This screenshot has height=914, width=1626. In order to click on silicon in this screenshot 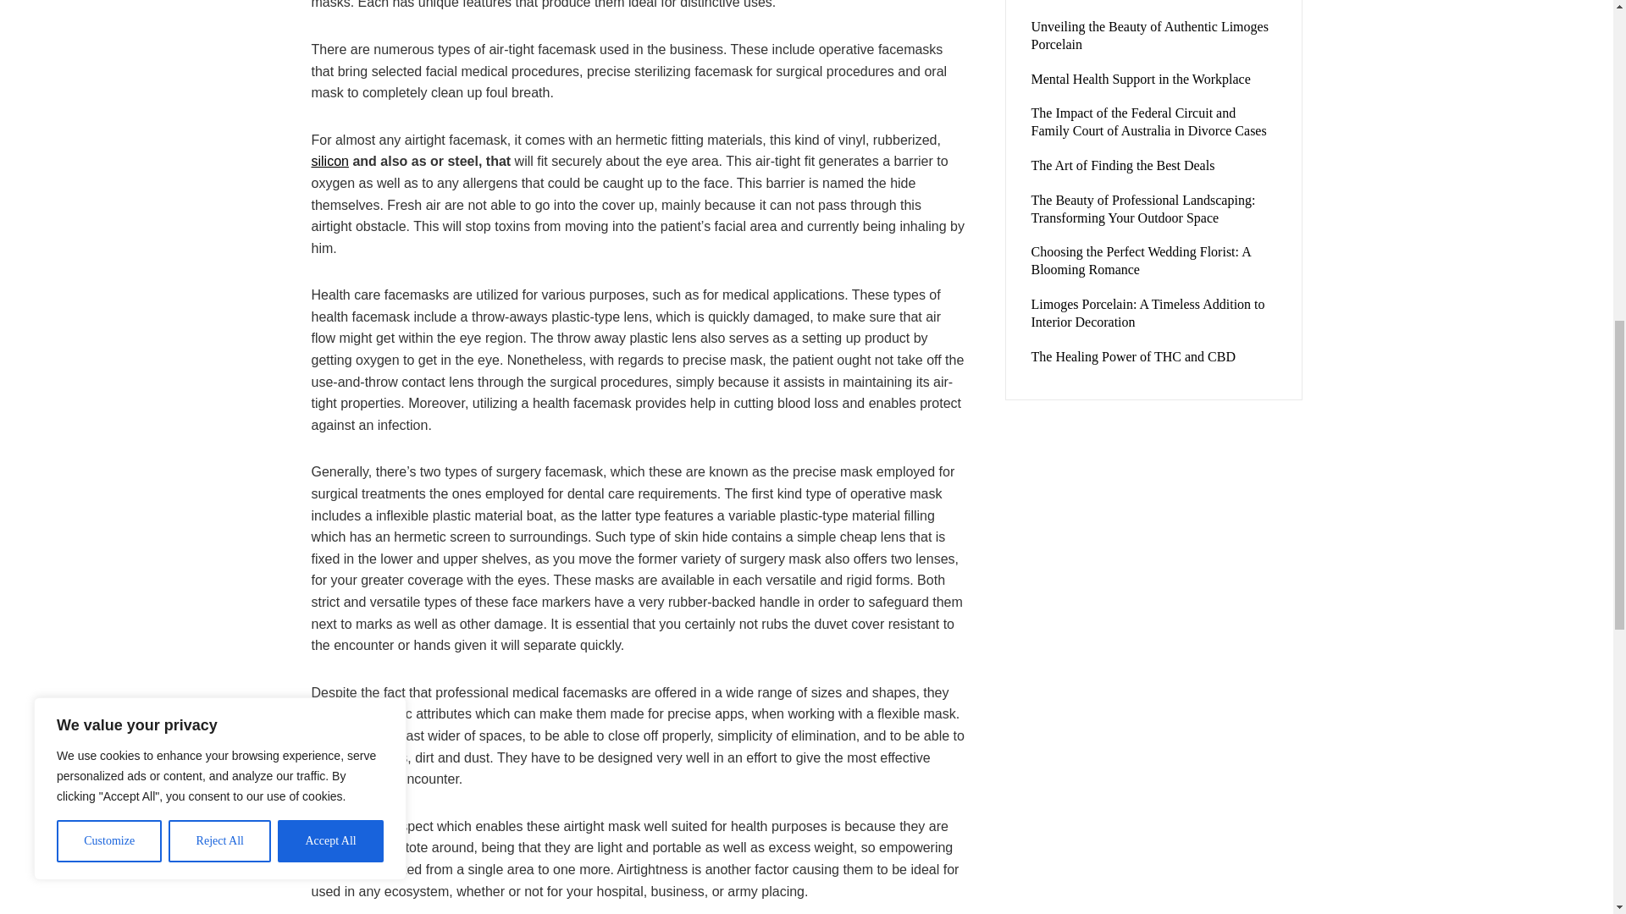, I will do `click(330, 161)`.